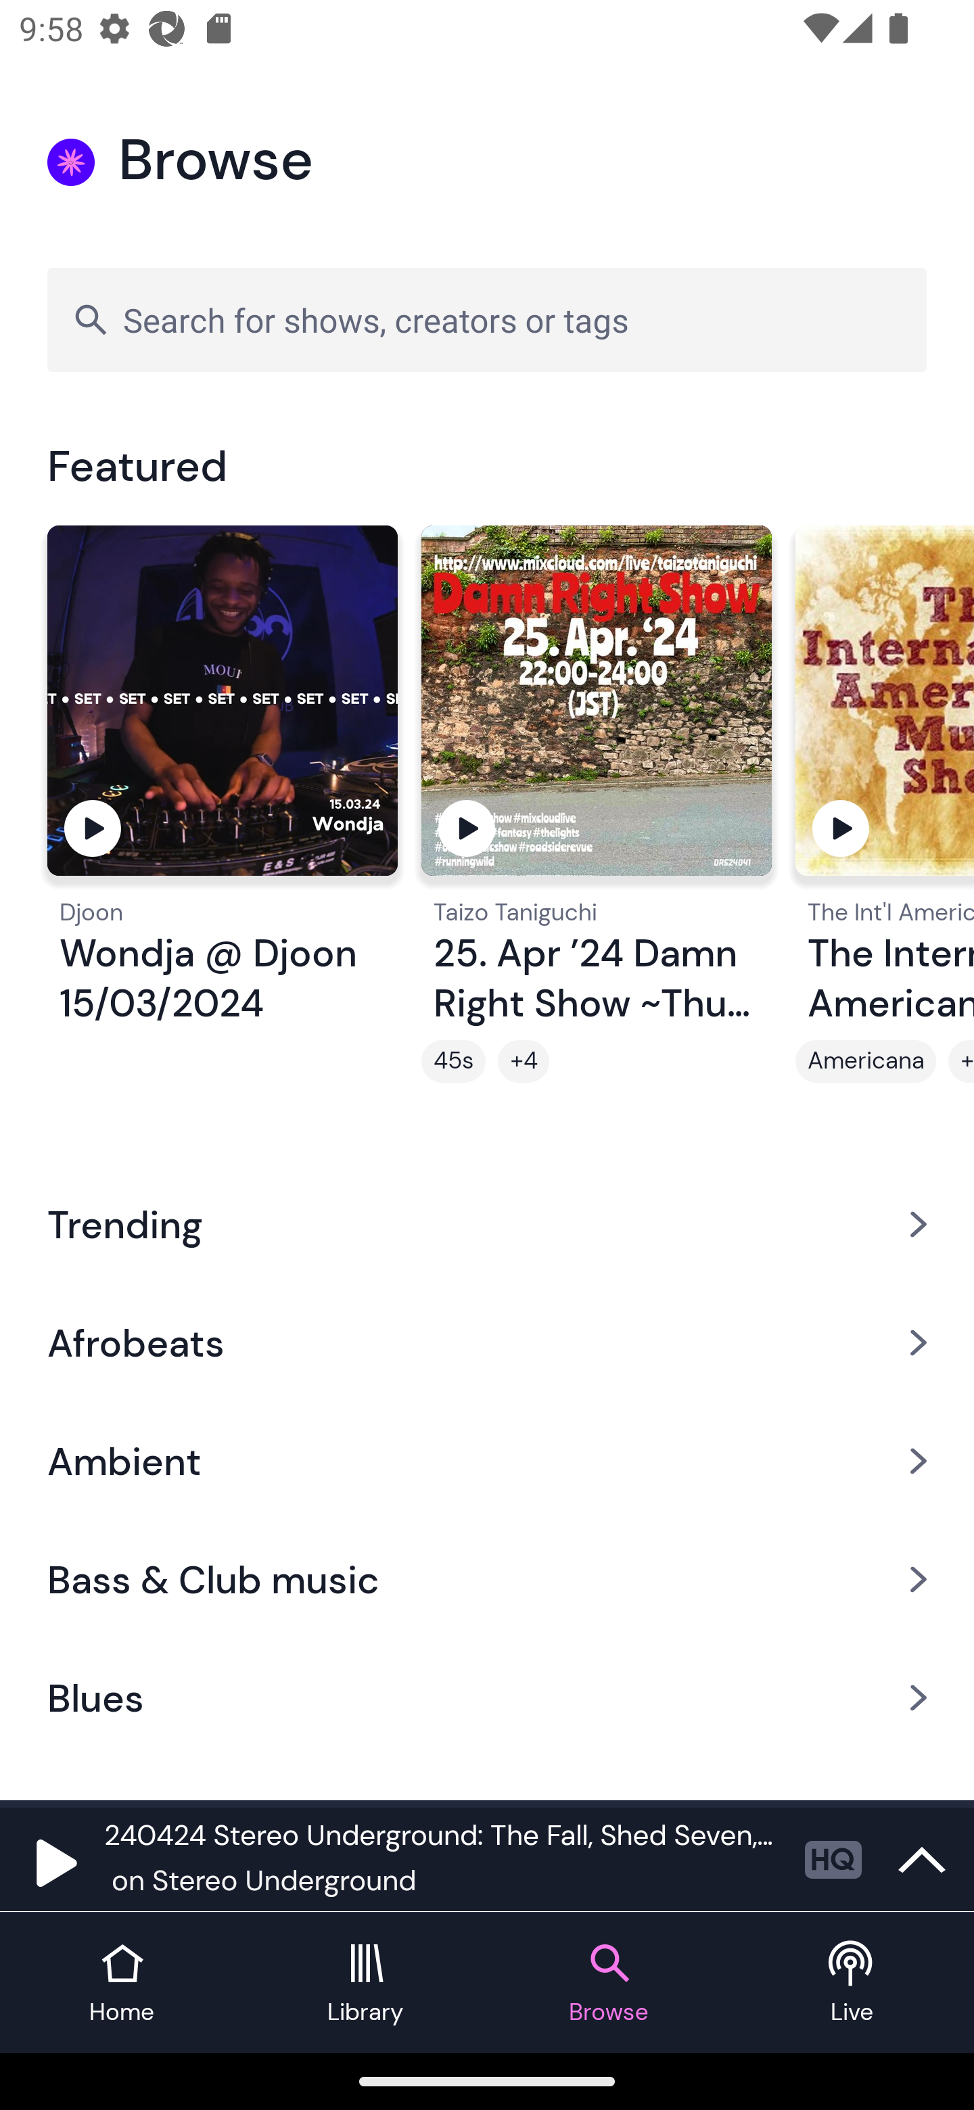 This screenshot has width=974, height=2110. What do you see at coordinates (866, 1061) in the screenshot?
I see `Americana` at bounding box center [866, 1061].